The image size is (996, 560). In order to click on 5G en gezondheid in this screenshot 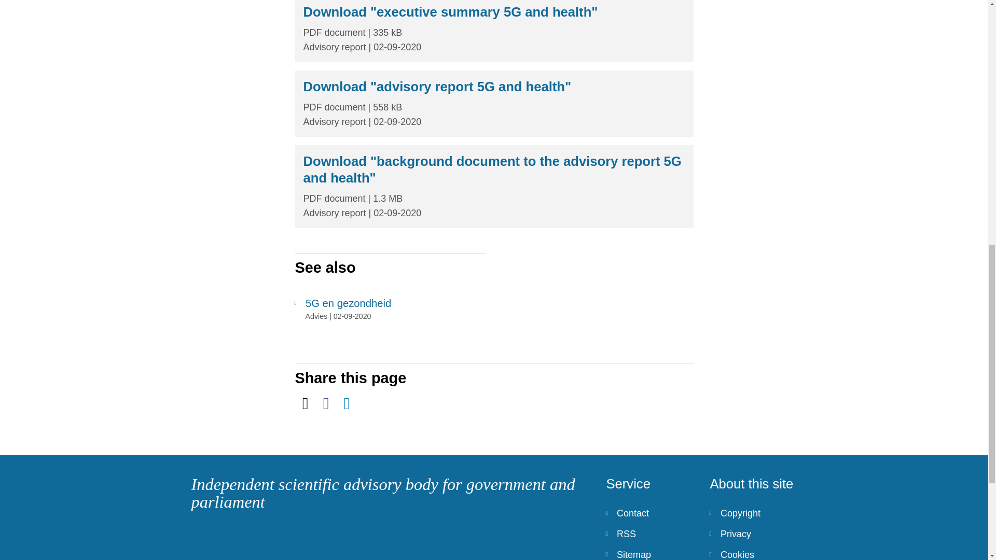, I will do `click(390, 303)`.